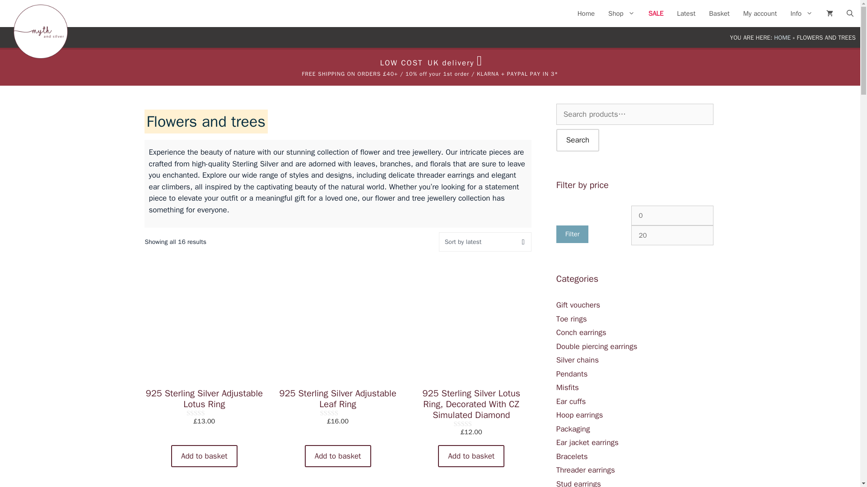 Image resolution: width=867 pixels, height=487 pixels. Describe the element at coordinates (760, 14) in the screenshot. I see `My account` at that location.